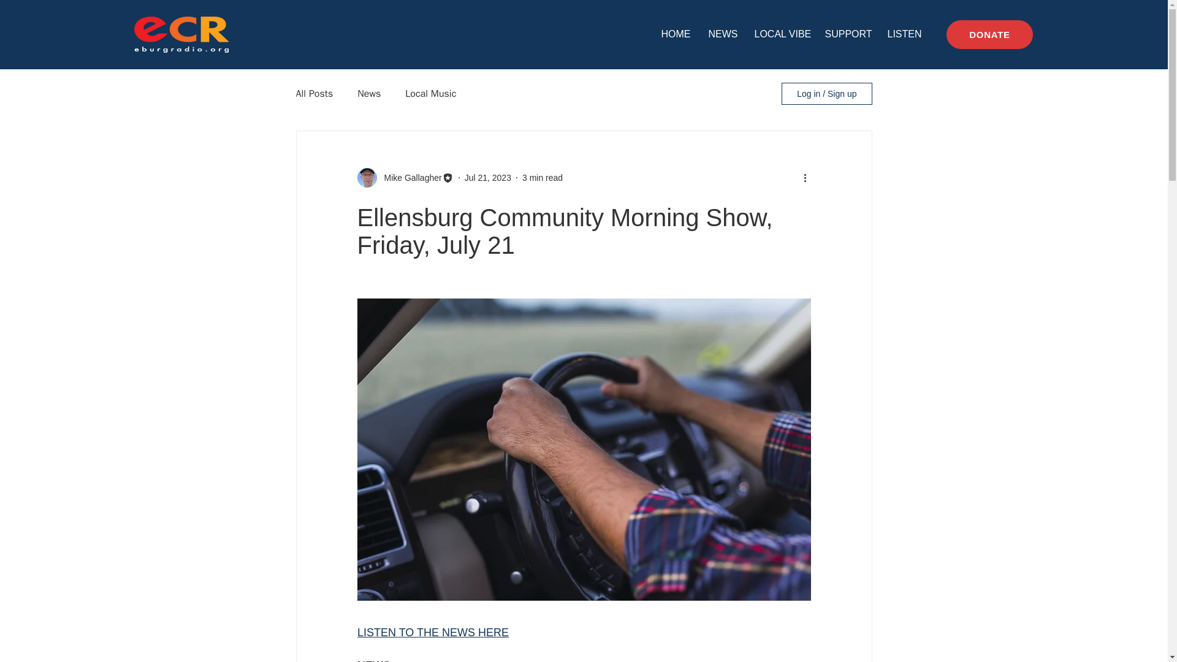  What do you see at coordinates (409, 178) in the screenshot?
I see `Mike Gallagher` at bounding box center [409, 178].